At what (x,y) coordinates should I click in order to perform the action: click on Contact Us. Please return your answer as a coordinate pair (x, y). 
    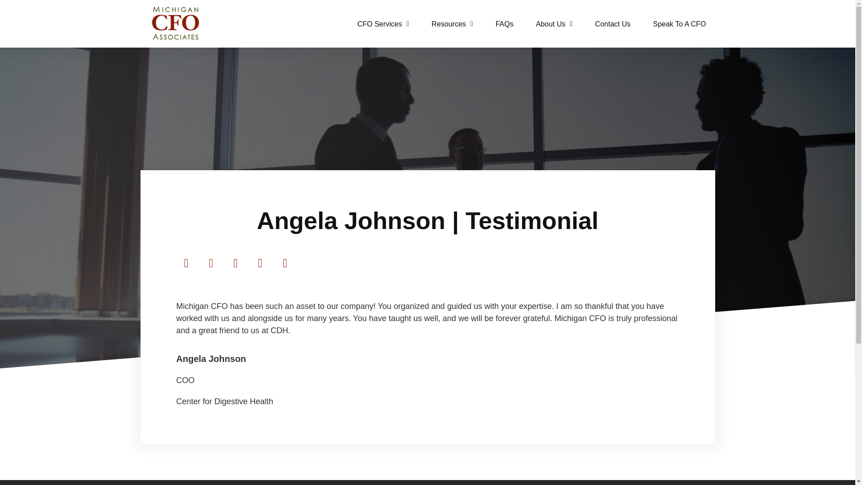
    Looking at the image, I should click on (612, 23).